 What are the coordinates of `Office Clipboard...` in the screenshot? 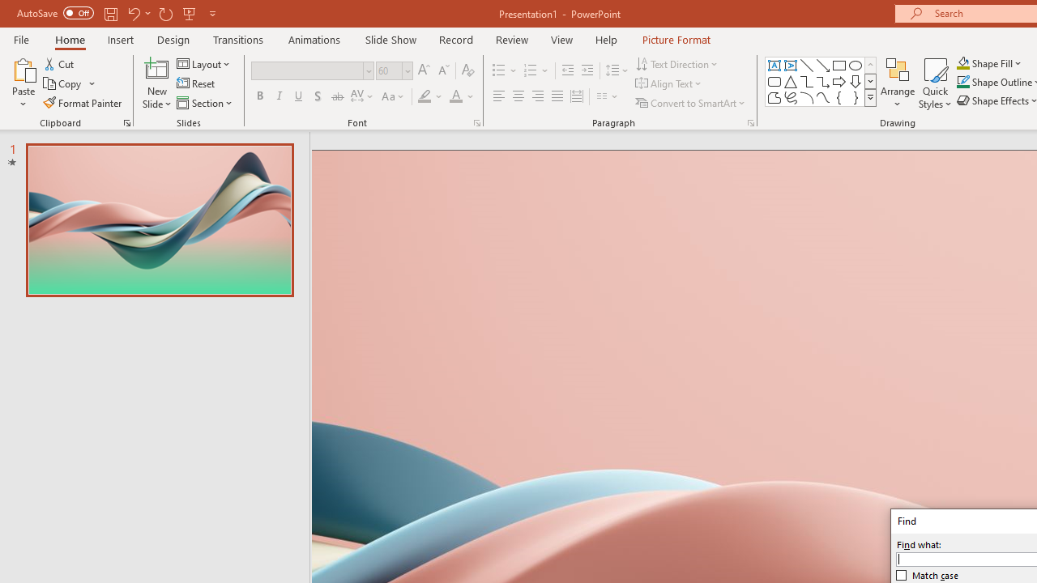 It's located at (126, 123).